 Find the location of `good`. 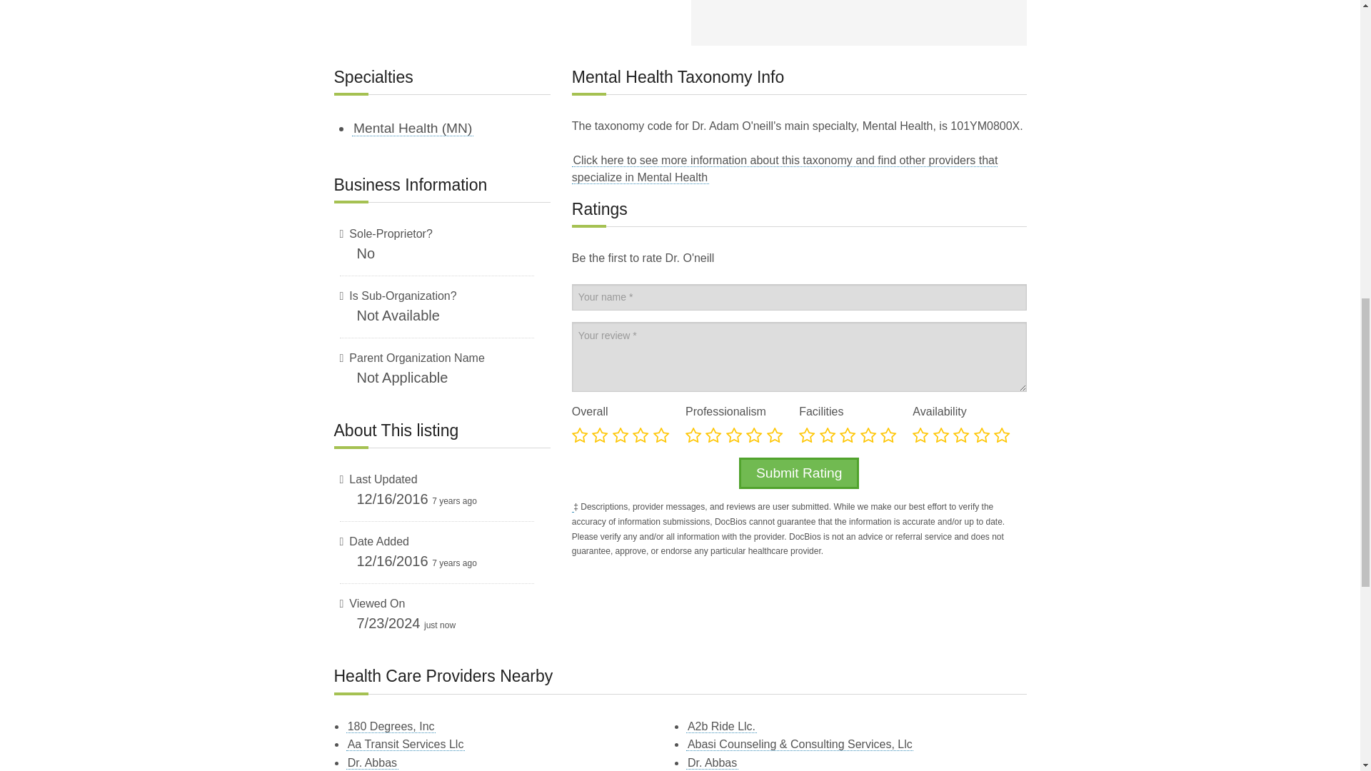

good is located at coordinates (754, 435).